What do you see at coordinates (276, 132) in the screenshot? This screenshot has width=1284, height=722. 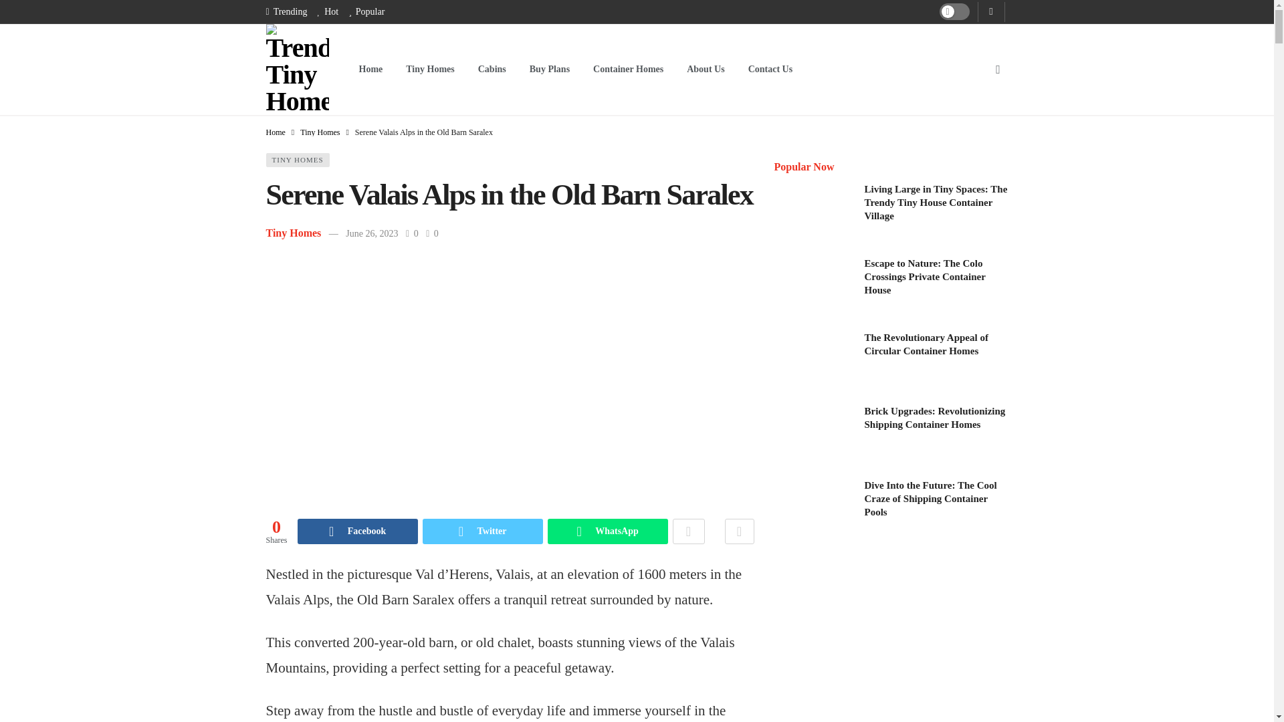 I see `Home` at bounding box center [276, 132].